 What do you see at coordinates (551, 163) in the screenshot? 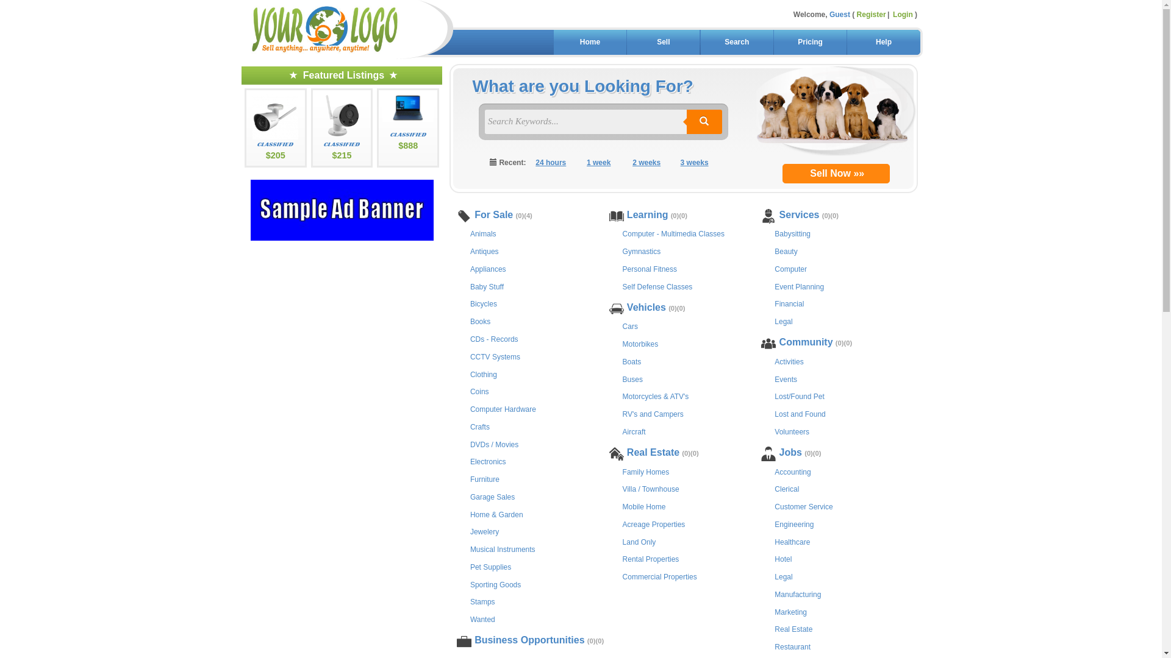
I see `24 hours` at bounding box center [551, 163].